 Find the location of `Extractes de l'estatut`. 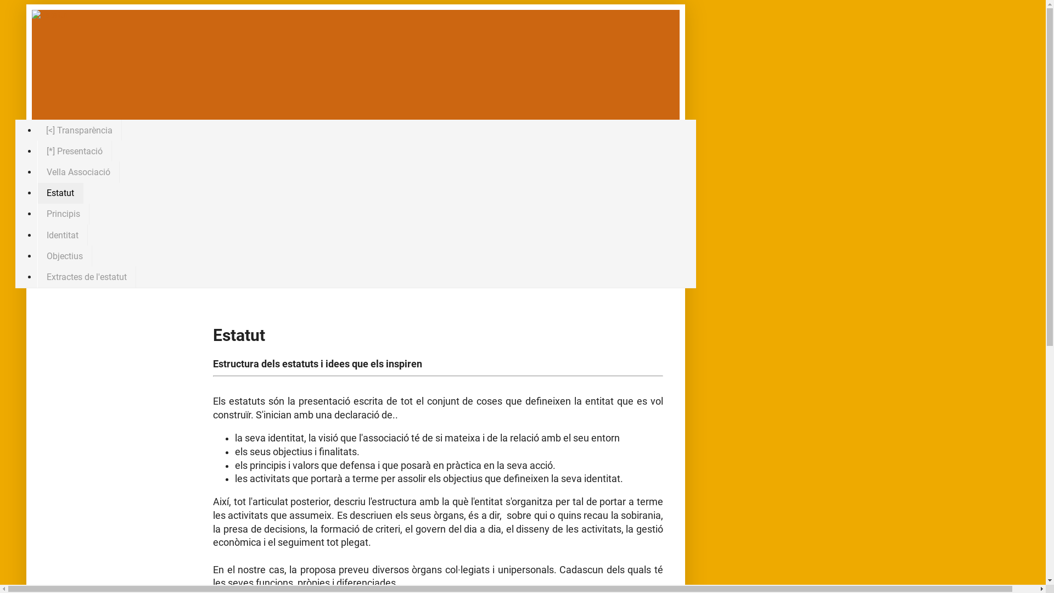

Extractes de l'estatut is located at coordinates (87, 277).